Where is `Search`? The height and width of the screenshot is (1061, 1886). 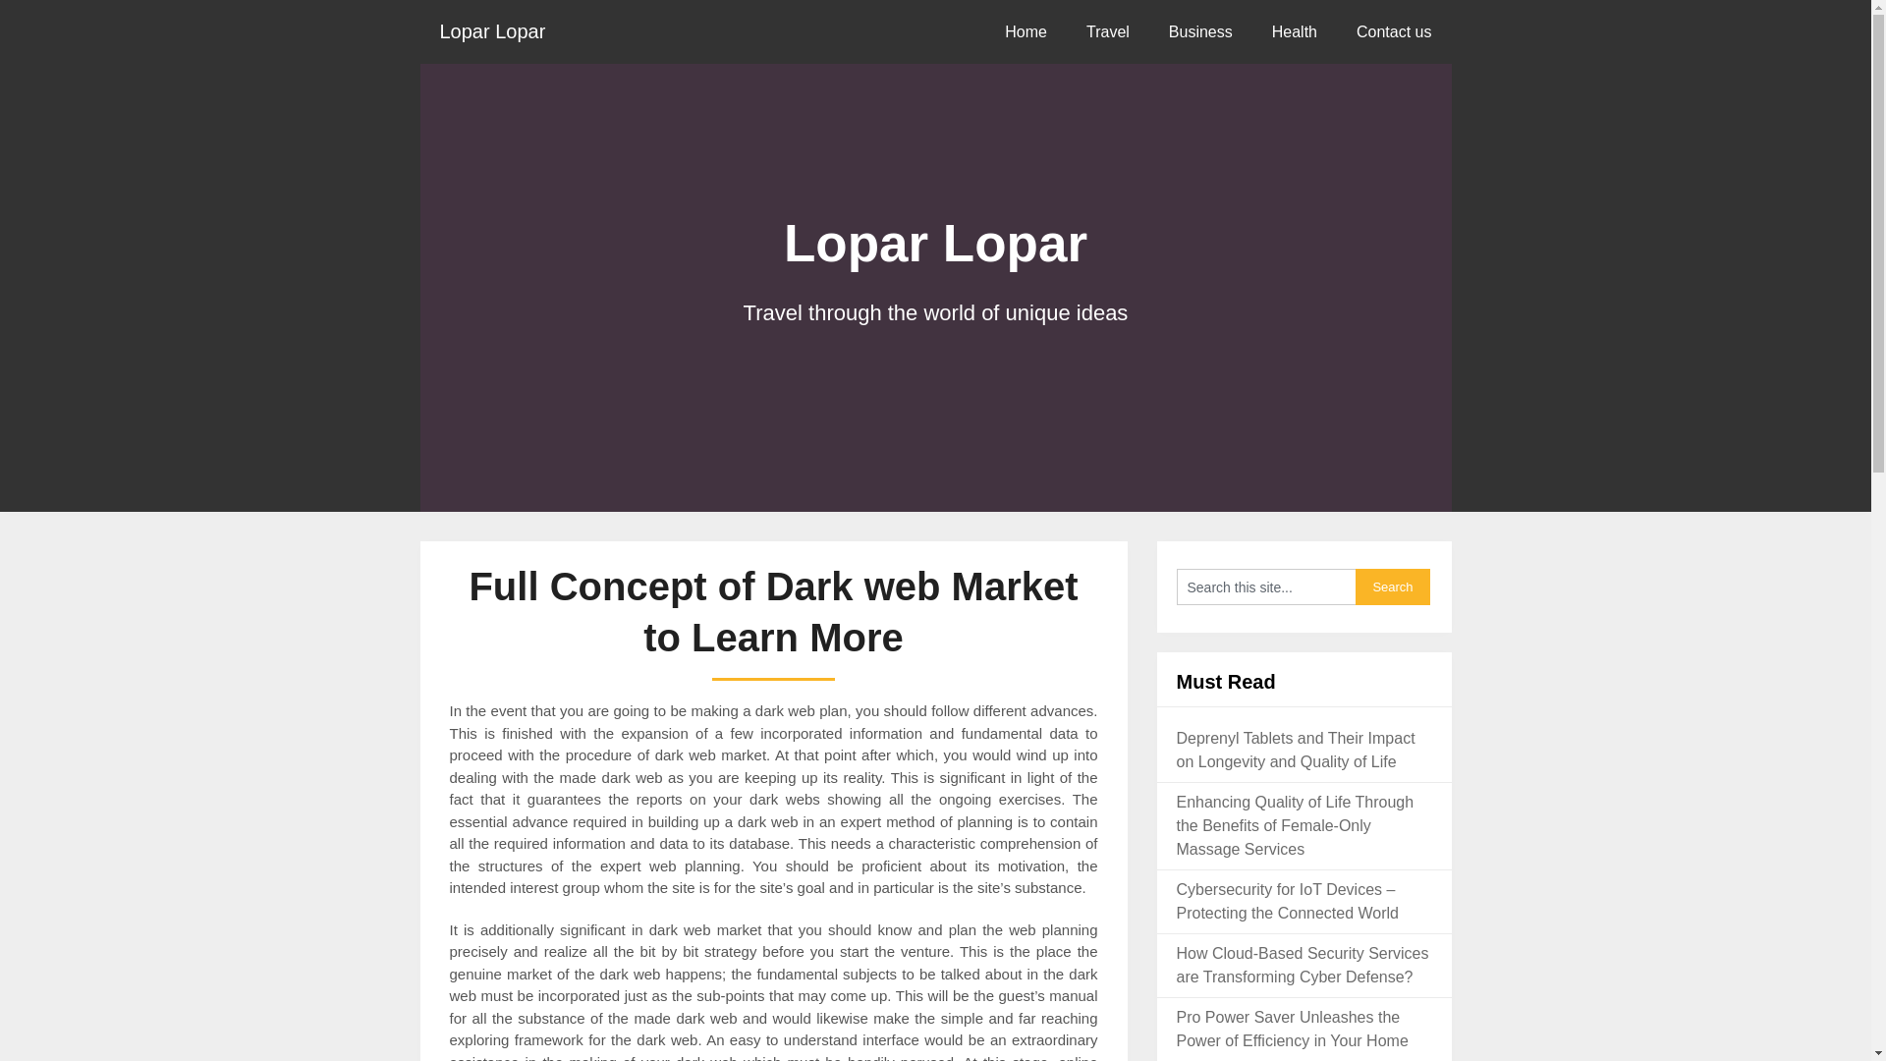
Search is located at coordinates (1393, 586).